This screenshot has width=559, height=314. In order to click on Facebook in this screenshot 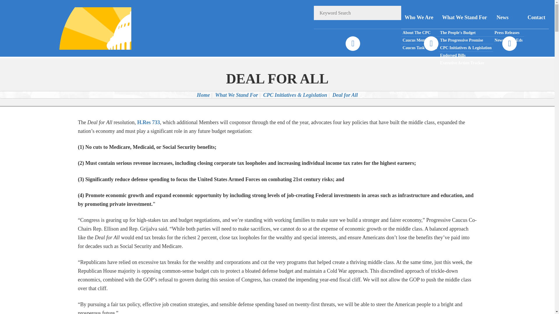, I will do `click(353, 44)`.